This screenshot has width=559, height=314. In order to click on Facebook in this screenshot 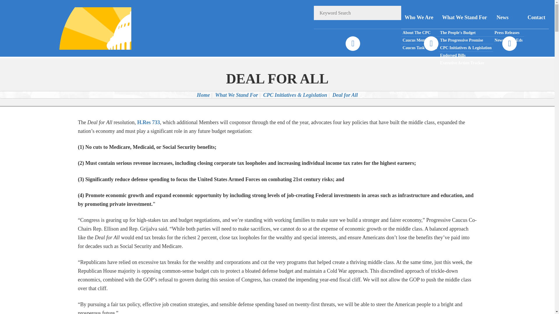, I will do `click(353, 44)`.